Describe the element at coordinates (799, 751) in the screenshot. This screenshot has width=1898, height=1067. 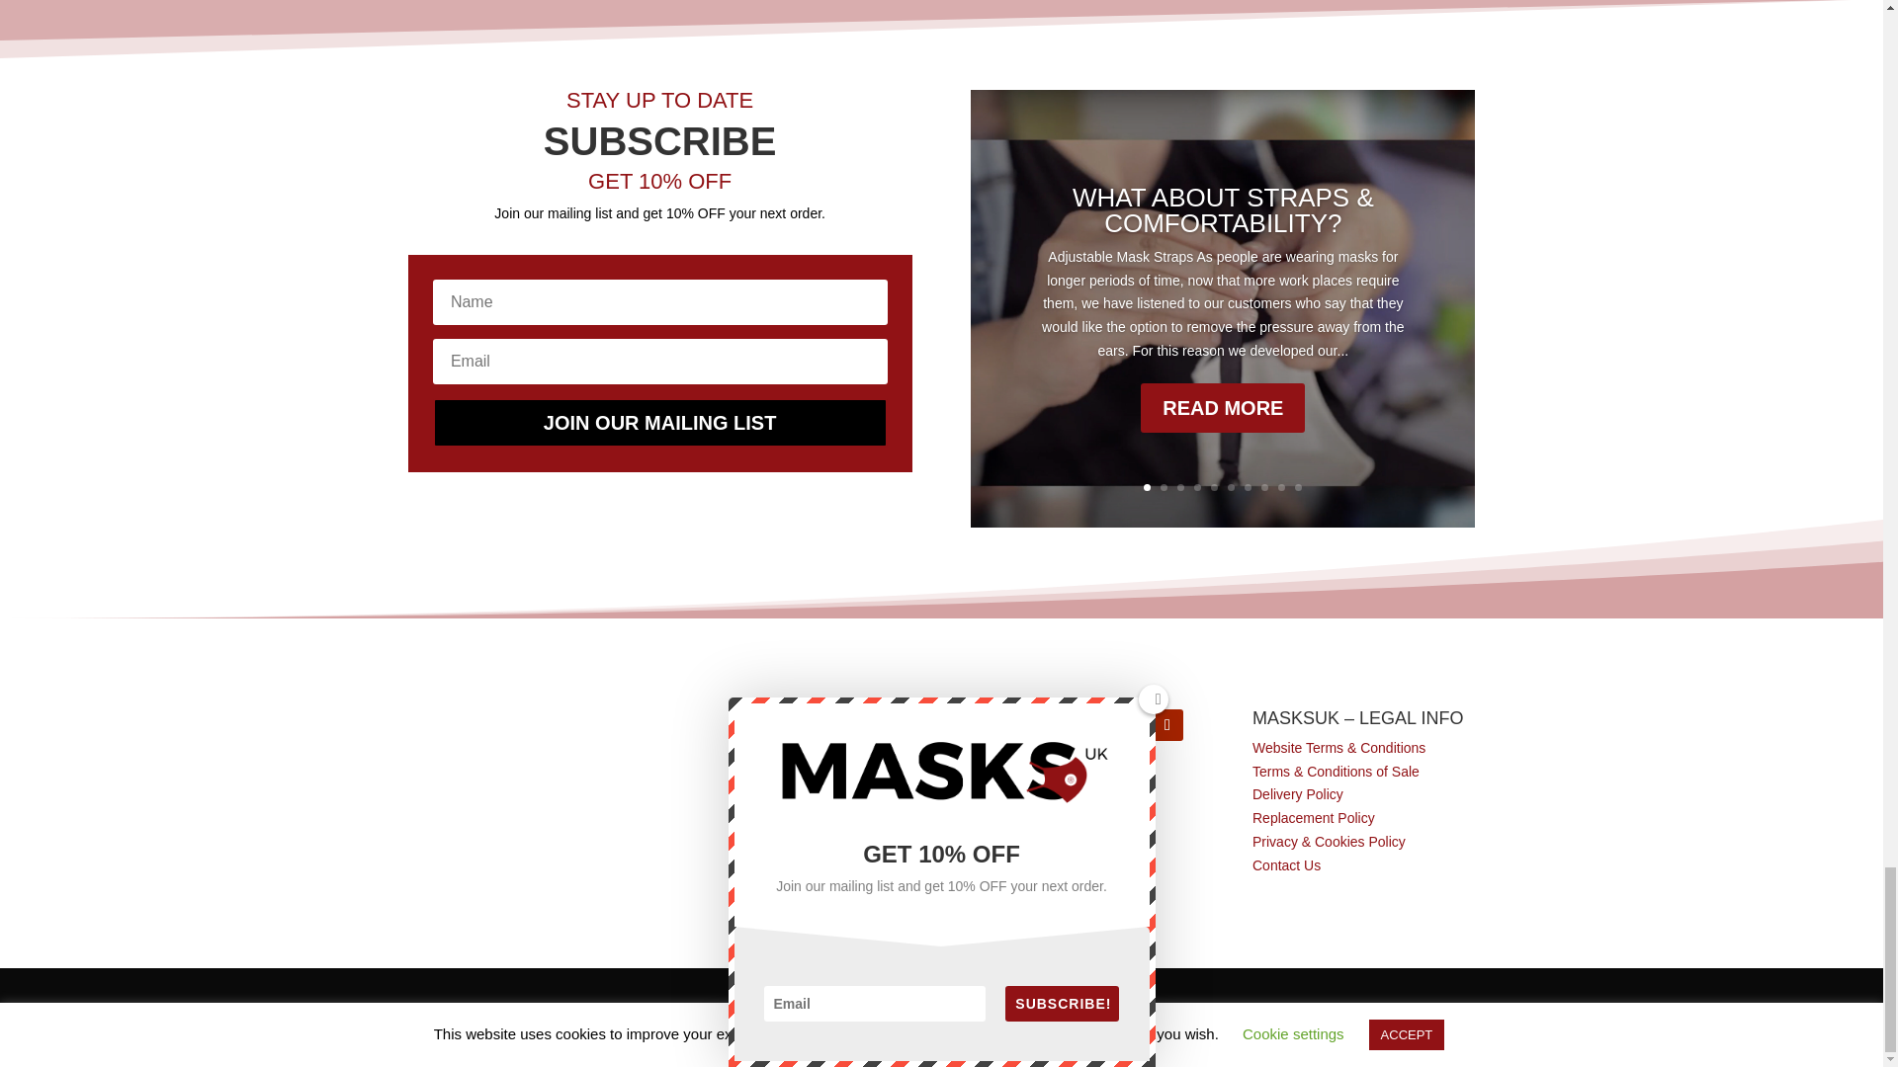
I see `Hand Face Space` at that location.